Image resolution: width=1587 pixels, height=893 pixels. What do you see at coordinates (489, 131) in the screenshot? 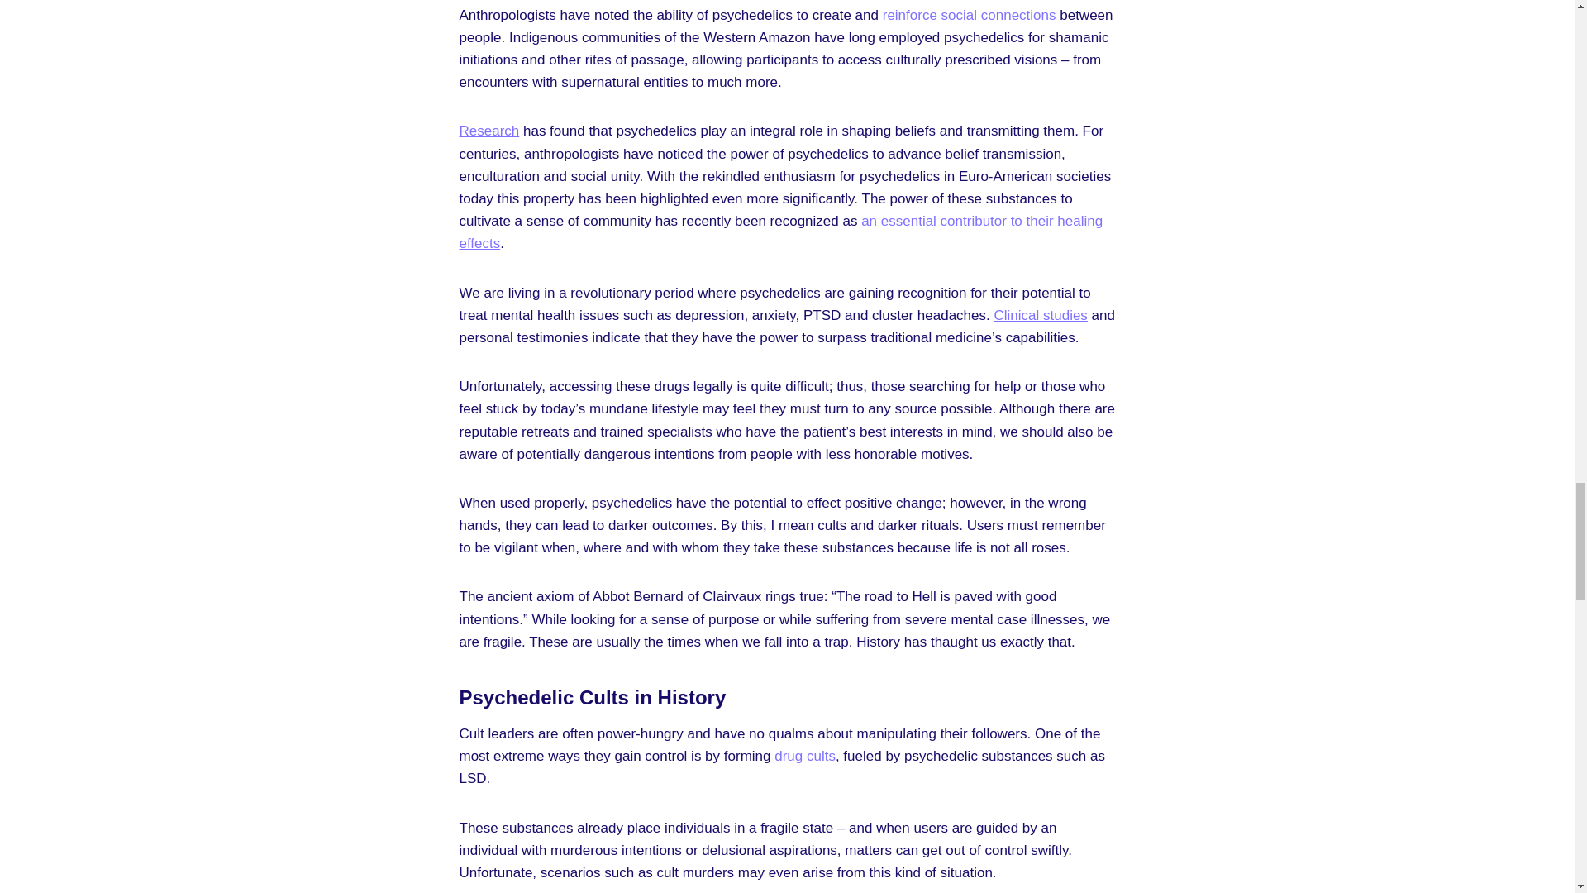
I see `Research` at bounding box center [489, 131].